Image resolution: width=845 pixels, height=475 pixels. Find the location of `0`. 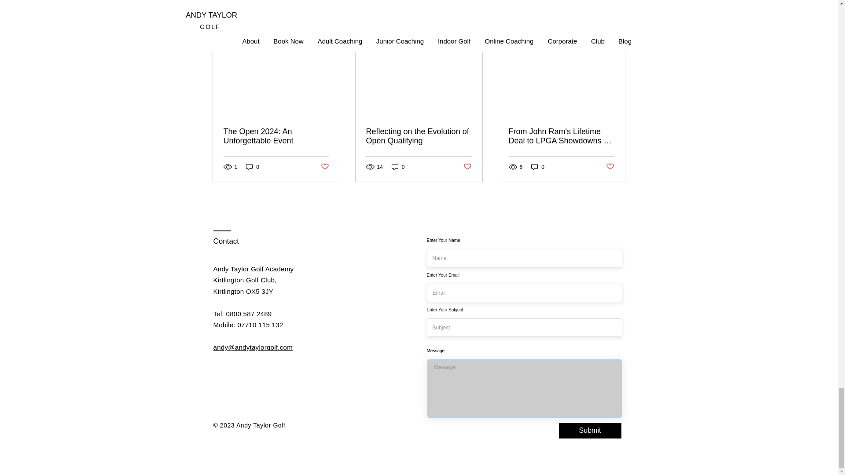

0 is located at coordinates (398, 167).